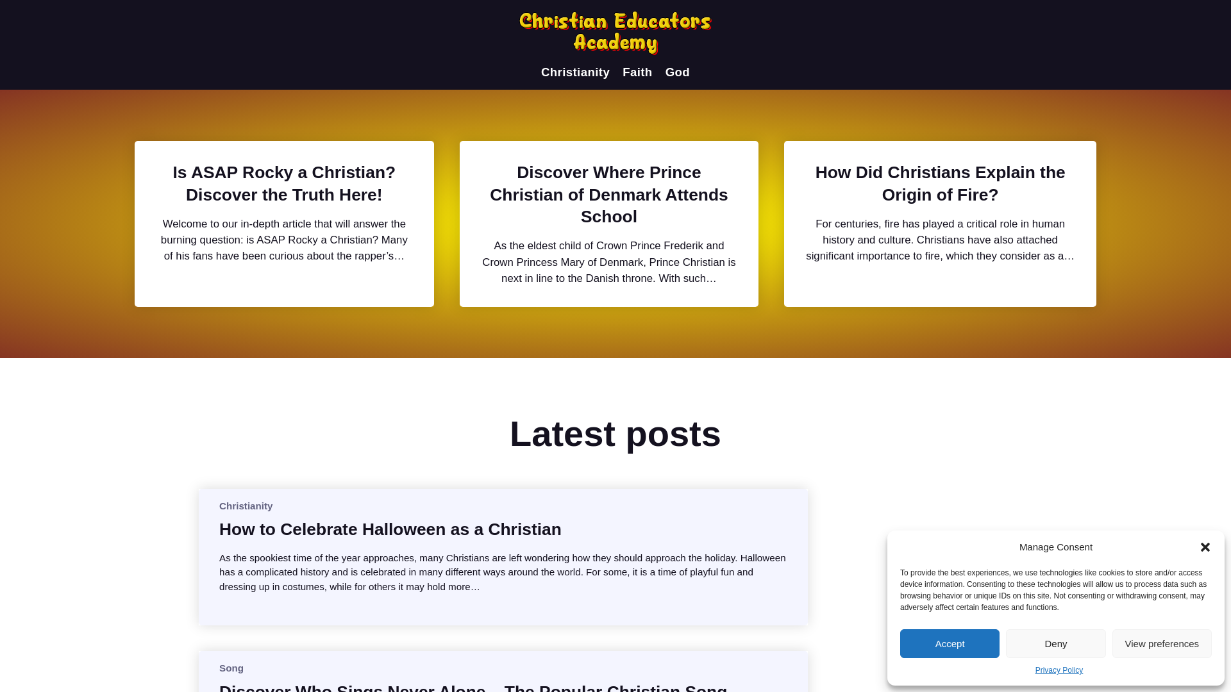 The image size is (1231, 692). What do you see at coordinates (677, 72) in the screenshot?
I see `God` at bounding box center [677, 72].